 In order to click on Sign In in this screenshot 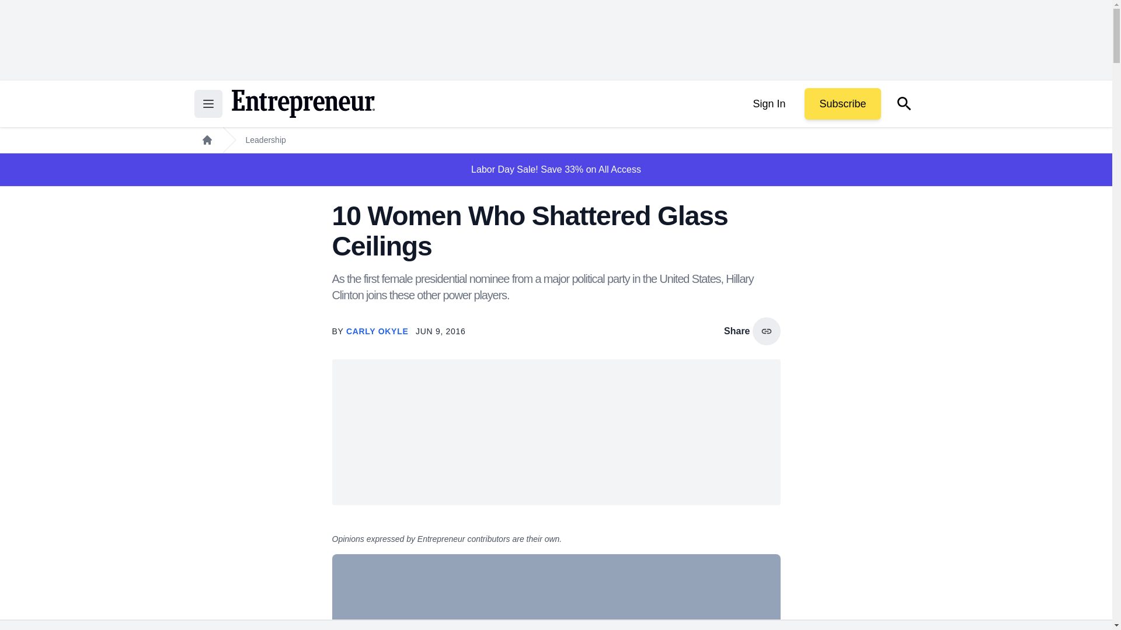, I will do `click(768, 104)`.